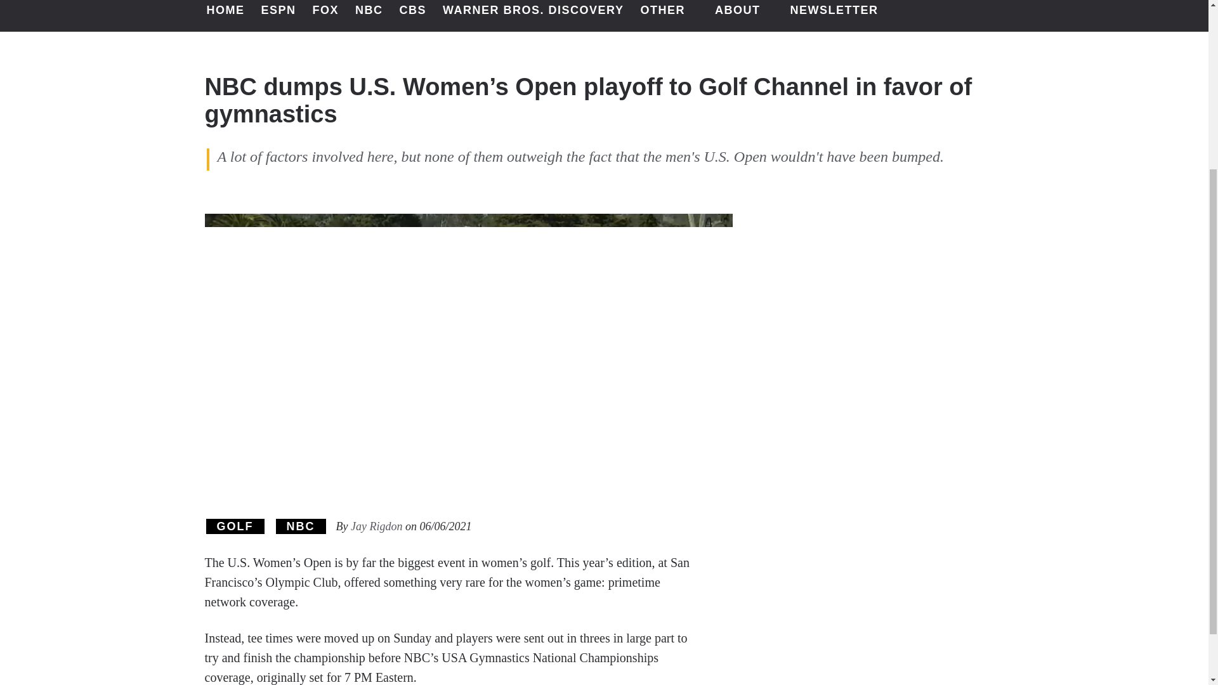 Image resolution: width=1218 pixels, height=685 pixels. What do you see at coordinates (834, 15) in the screenshot?
I see `NEWSLETTER` at bounding box center [834, 15].